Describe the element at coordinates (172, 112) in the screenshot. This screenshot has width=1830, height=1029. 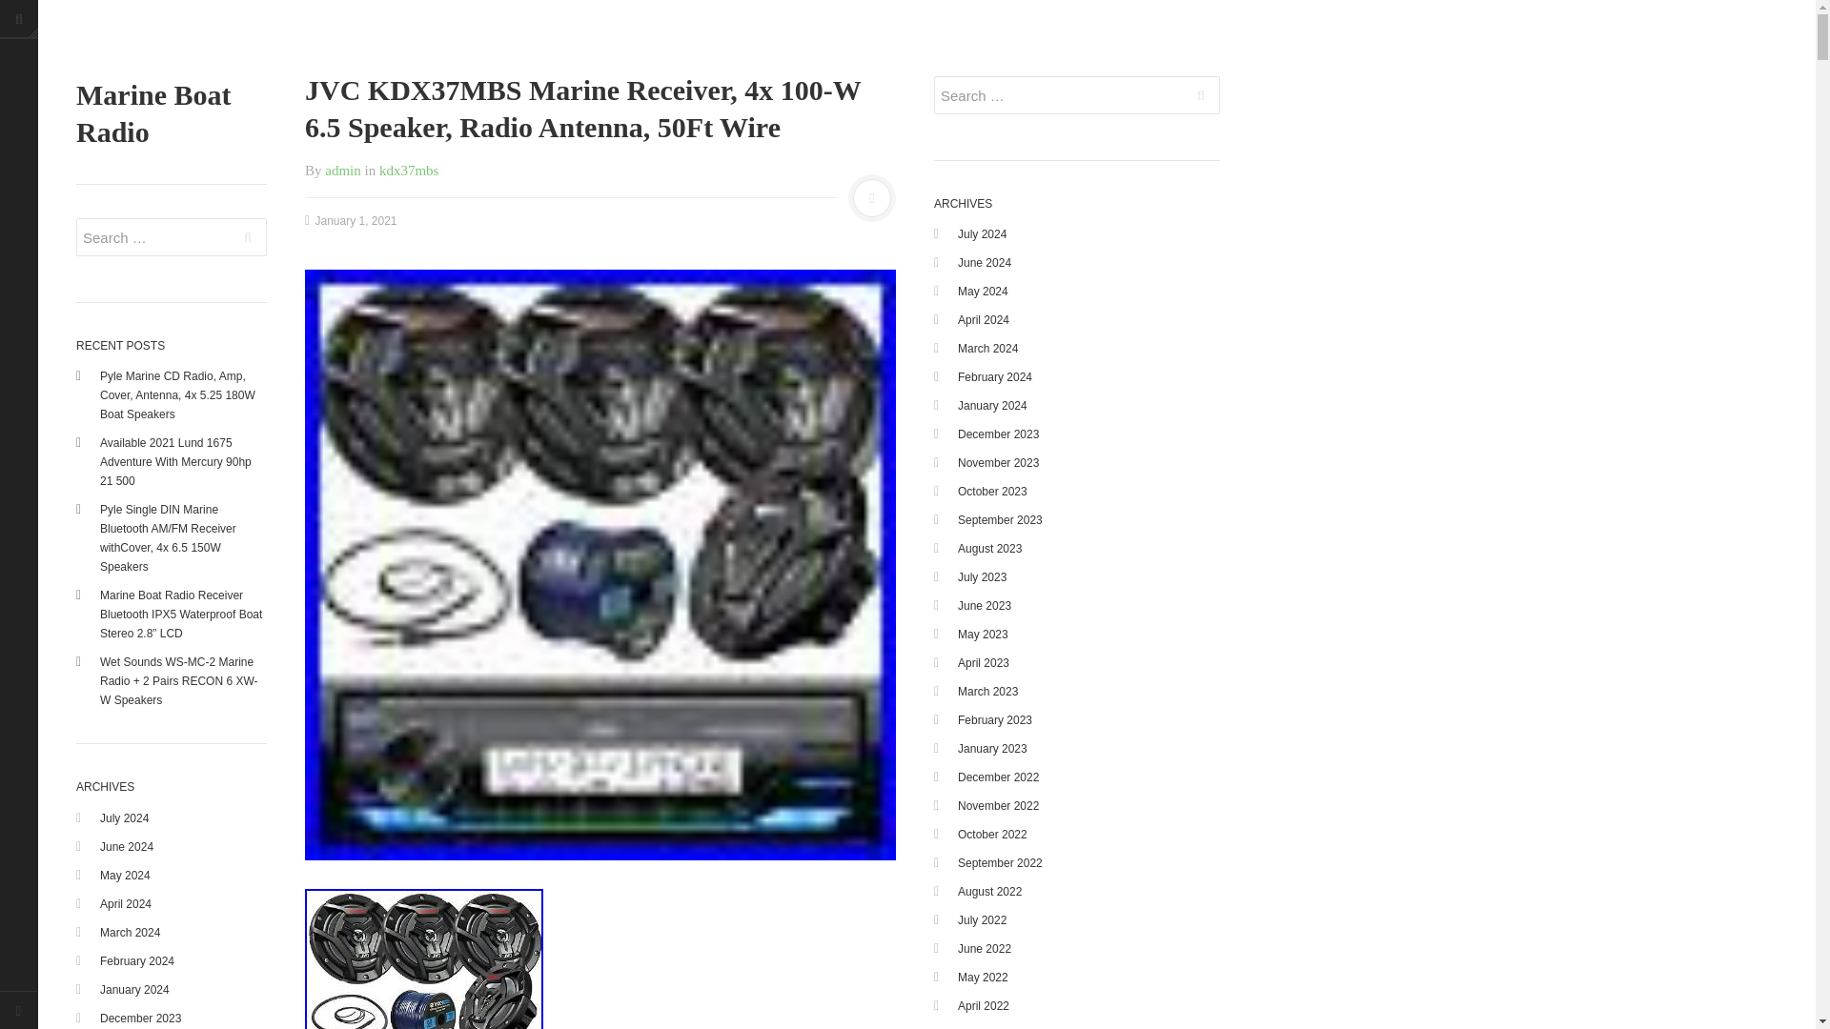
I see `Marine Boat Radio` at that location.